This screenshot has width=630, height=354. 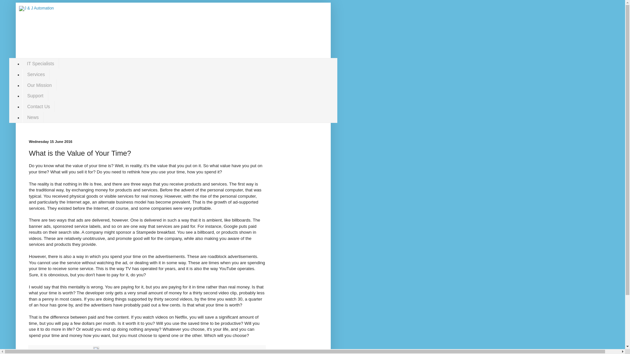 I want to click on Contact Us, so click(x=38, y=107).